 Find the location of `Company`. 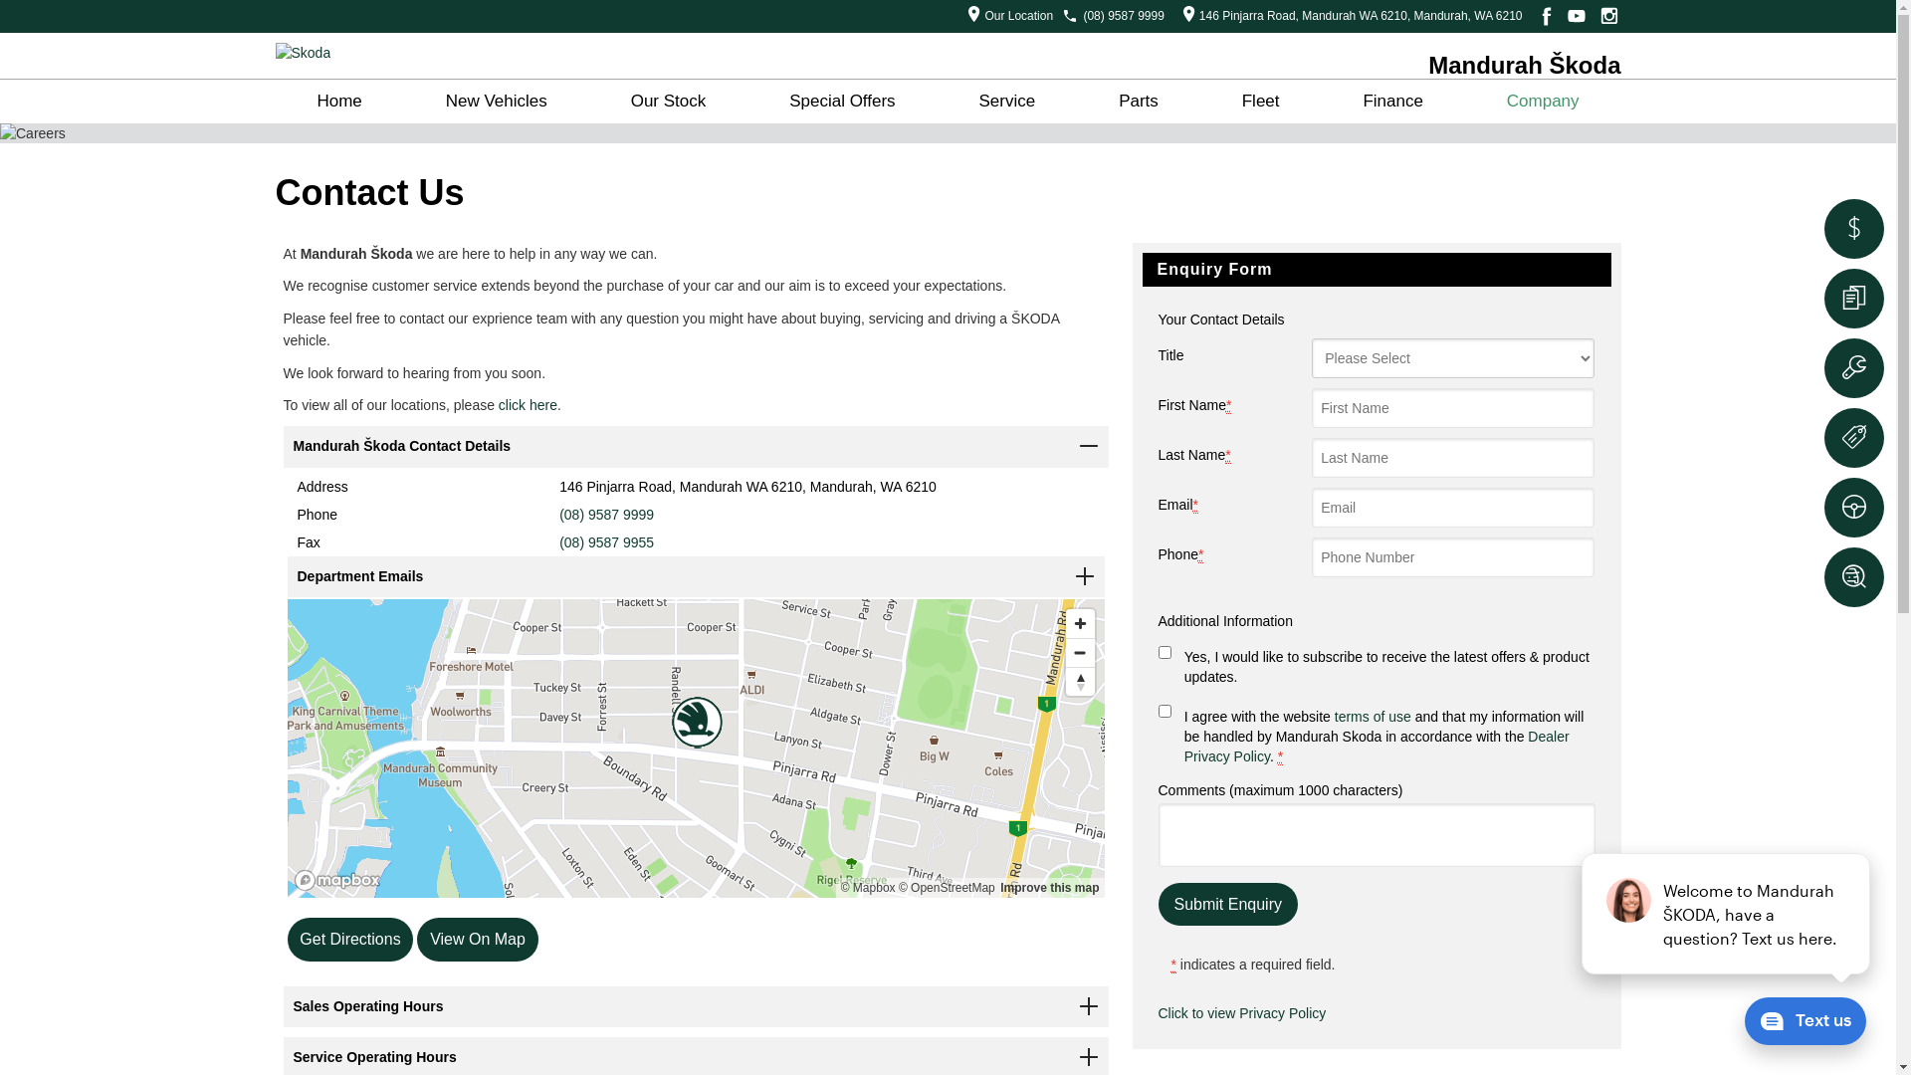

Company is located at coordinates (1543, 102).